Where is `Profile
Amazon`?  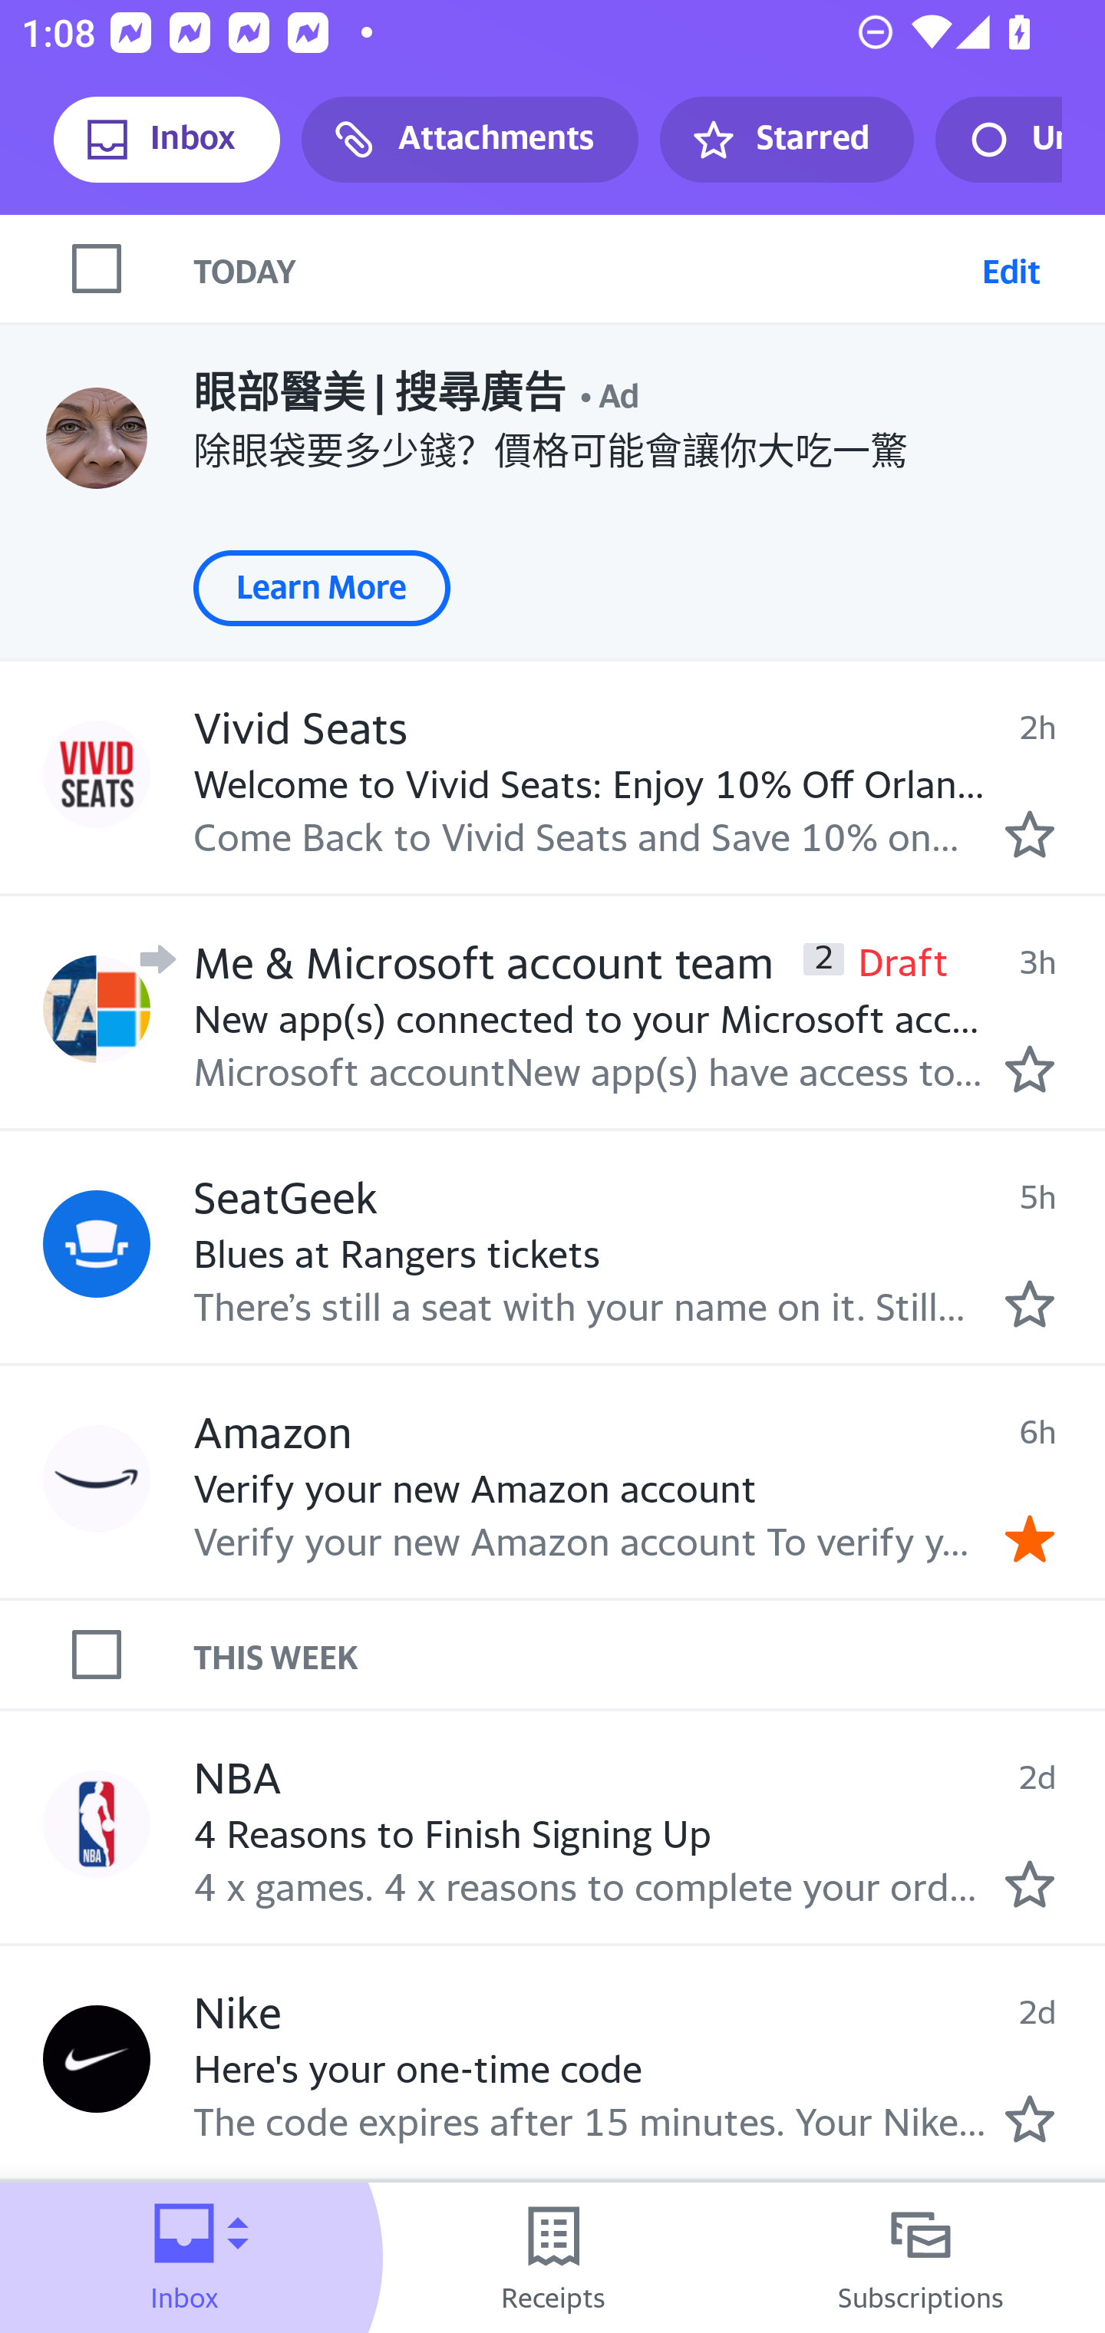
Profile
Amazon is located at coordinates (97, 1479).